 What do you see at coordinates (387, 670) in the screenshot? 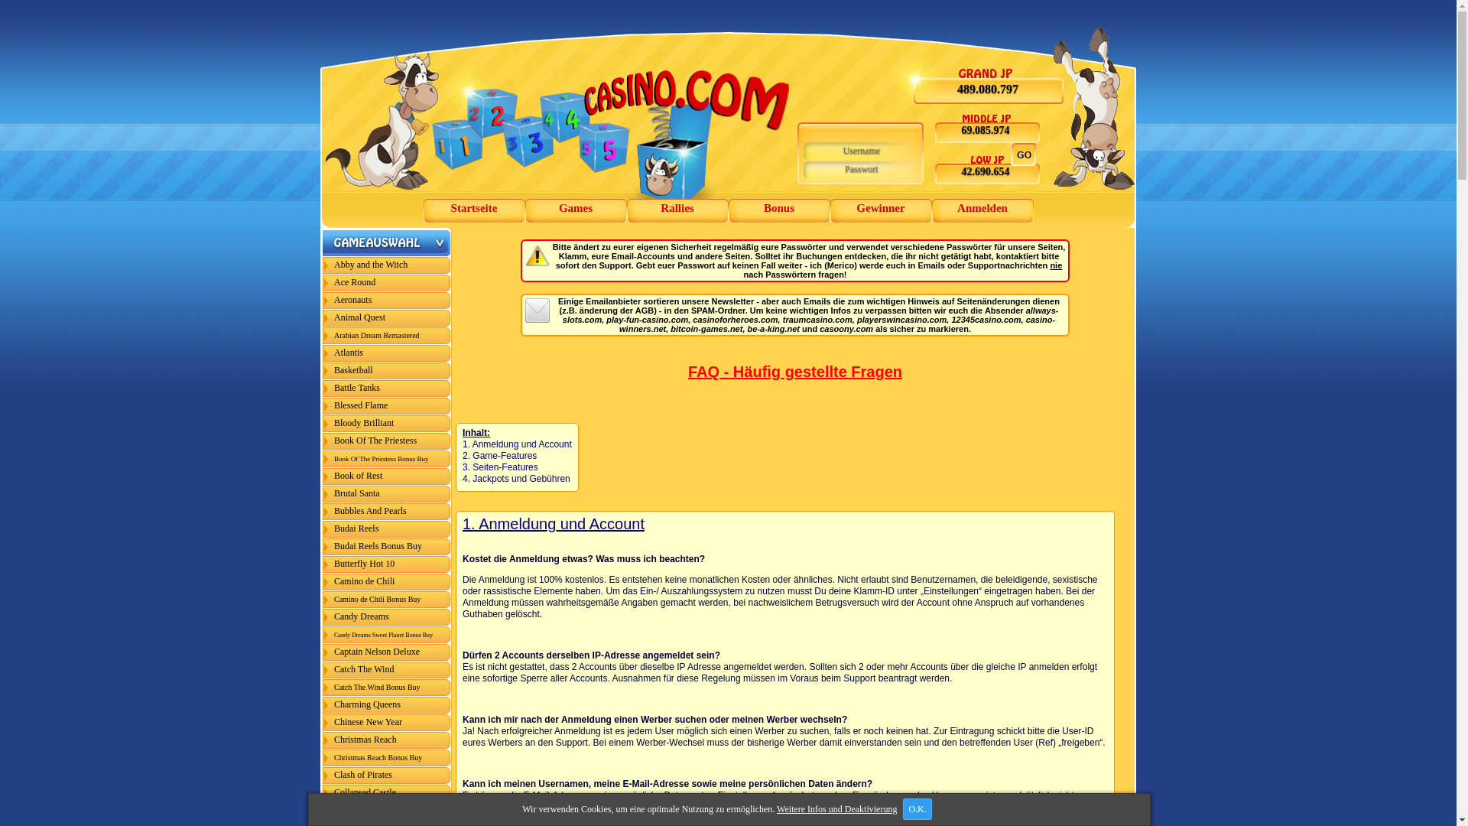
I see `Catch The Wind` at bounding box center [387, 670].